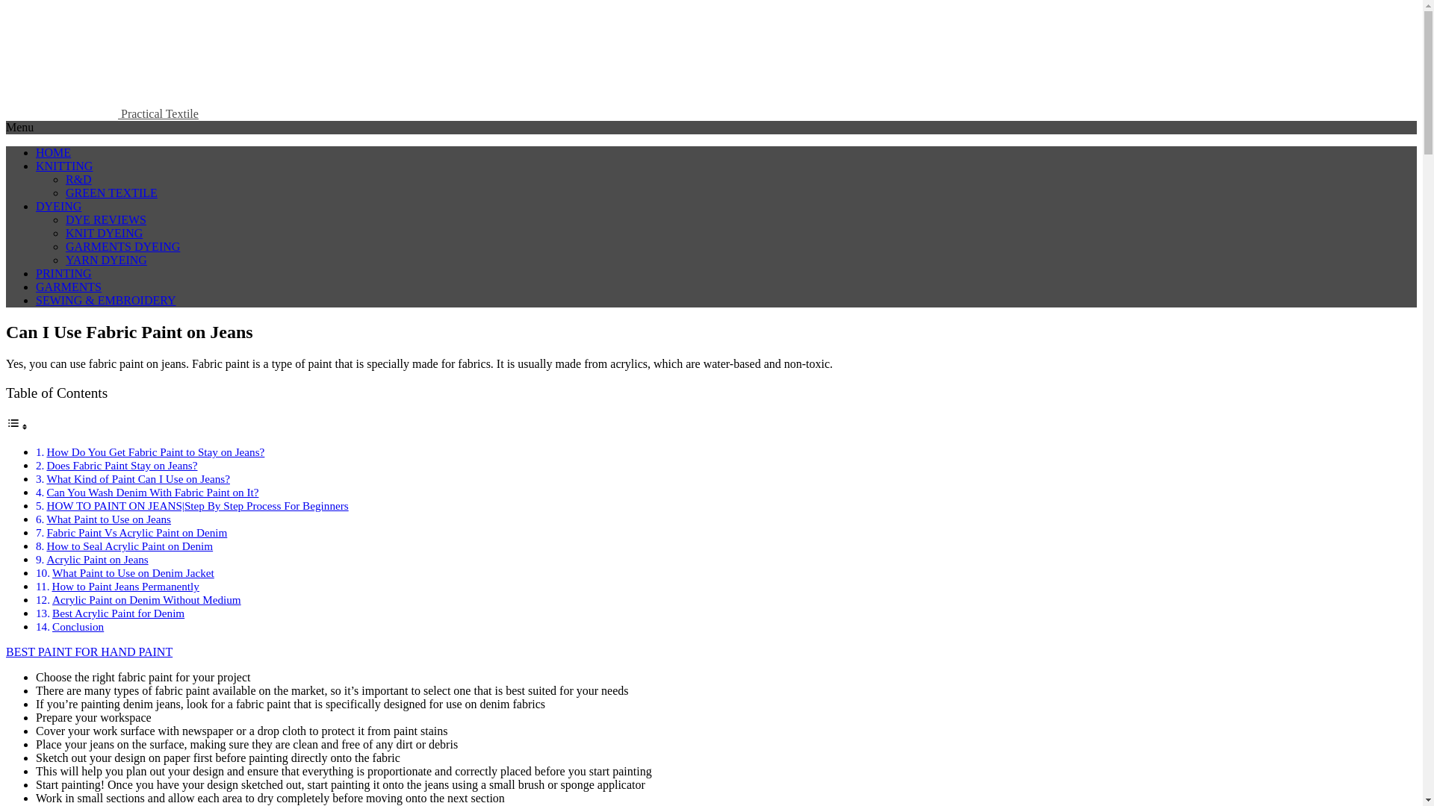 The image size is (1434, 806). Describe the element at coordinates (122, 246) in the screenshot. I see `GARMENTS DYEING` at that location.